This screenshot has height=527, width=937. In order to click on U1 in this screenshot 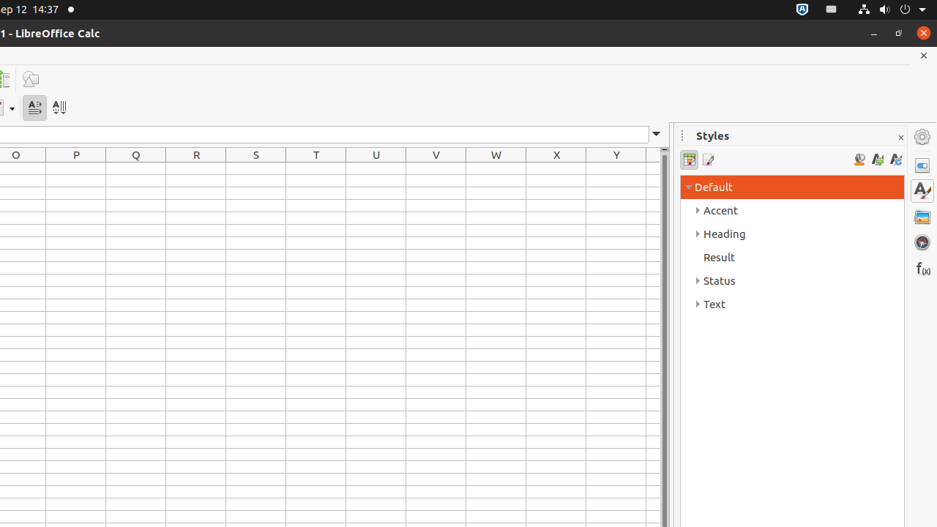, I will do `click(376, 168)`.